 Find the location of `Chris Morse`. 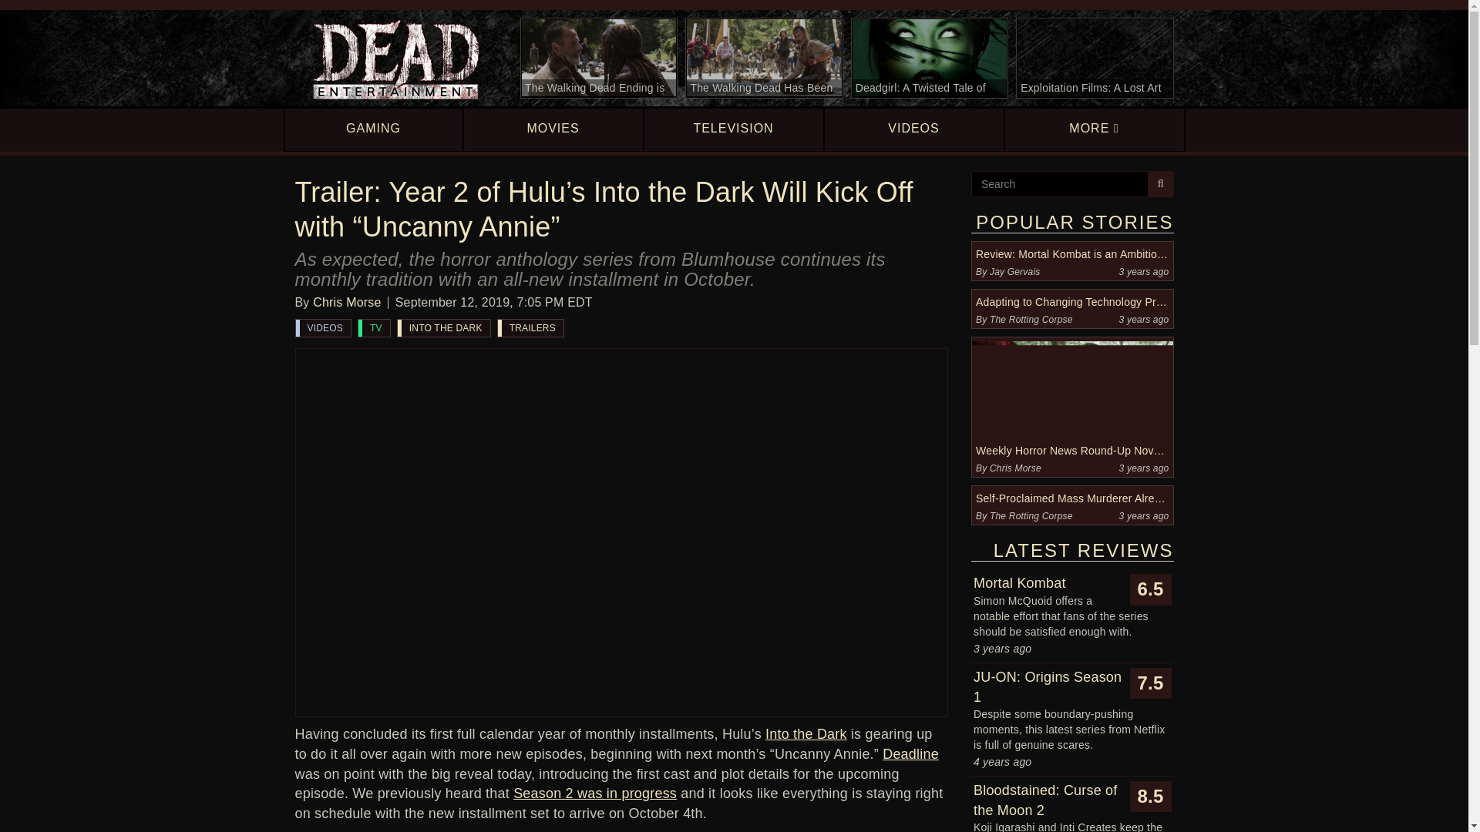

Chris Morse is located at coordinates (346, 302).